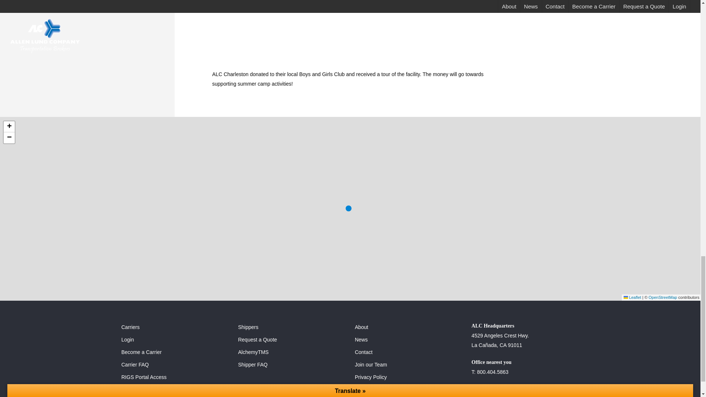 The width and height of the screenshot is (706, 397). What do you see at coordinates (175, 340) in the screenshot?
I see `Login` at bounding box center [175, 340].